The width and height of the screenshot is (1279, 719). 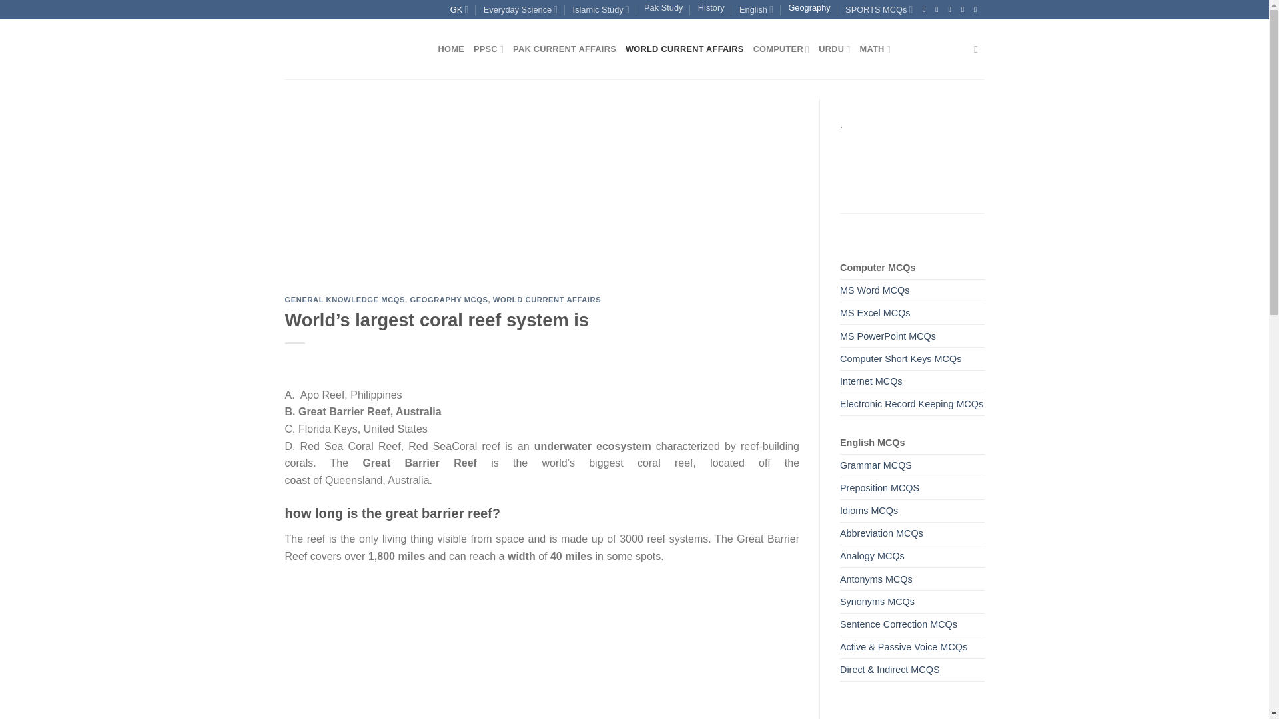 What do you see at coordinates (809, 8) in the screenshot?
I see `Geography` at bounding box center [809, 8].